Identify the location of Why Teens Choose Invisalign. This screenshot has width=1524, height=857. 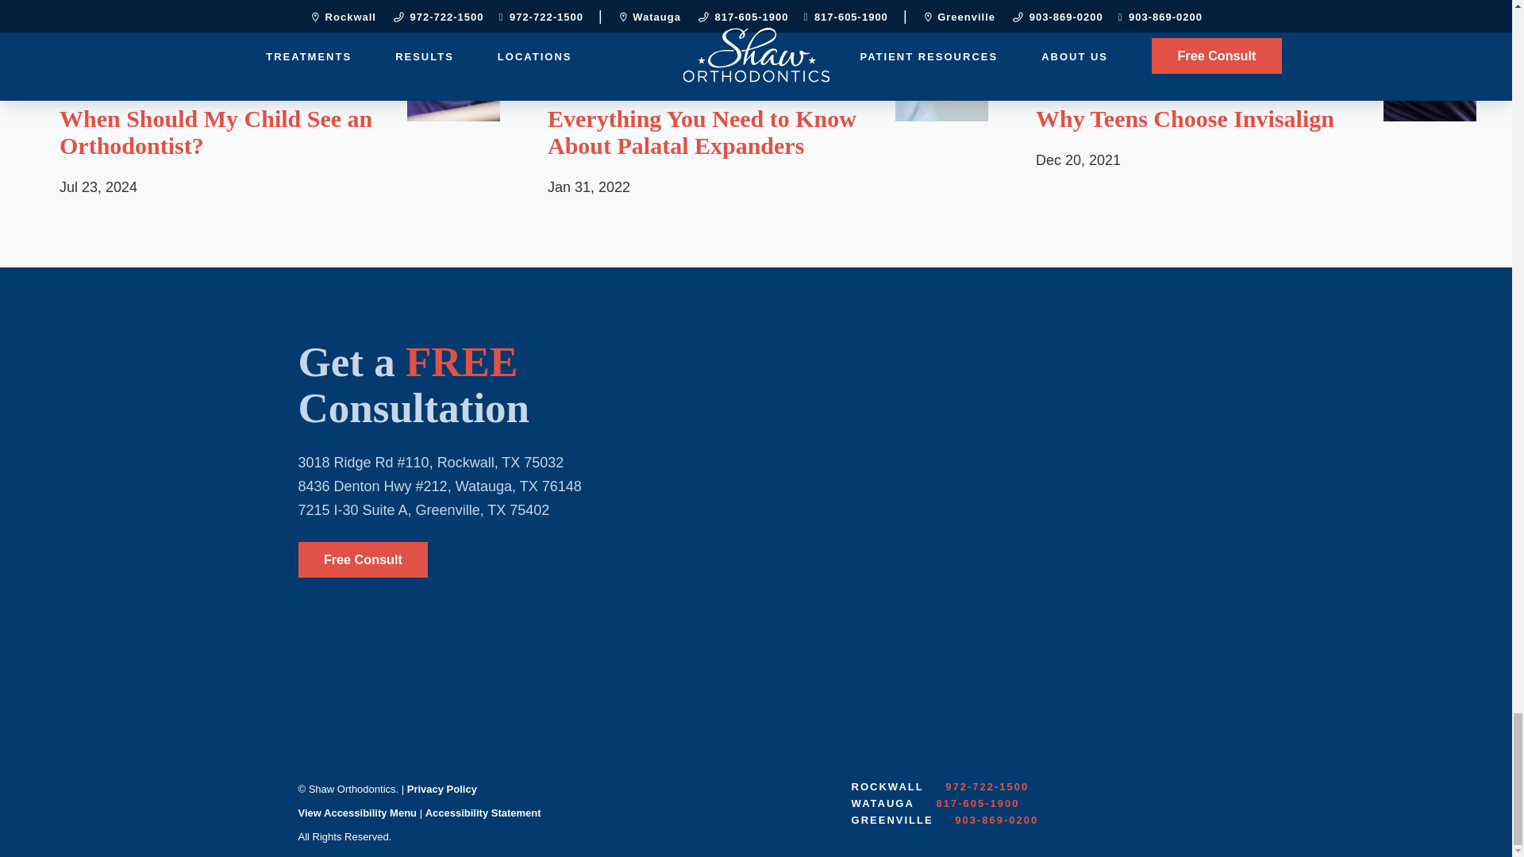
(1244, 60).